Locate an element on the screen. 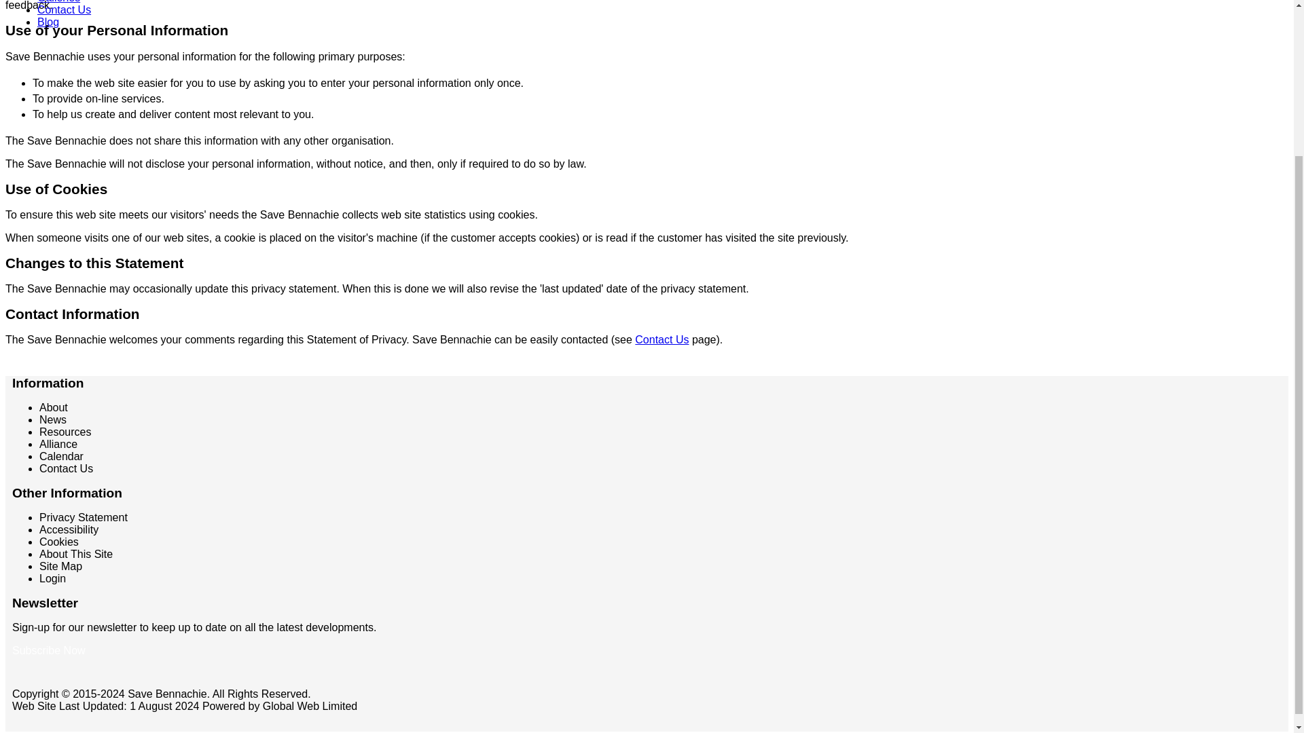  Subscribe Now is located at coordinates (49, 650).